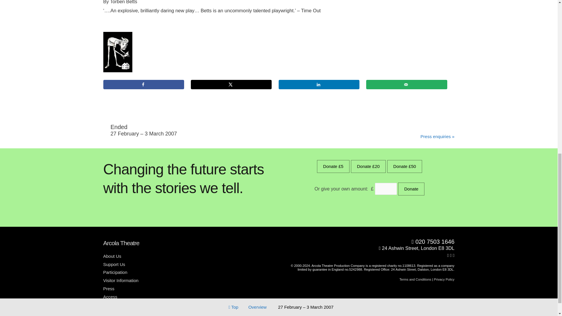 This screenshot has width=562, height=316. I want to click on Support Us, so click(116, 264).